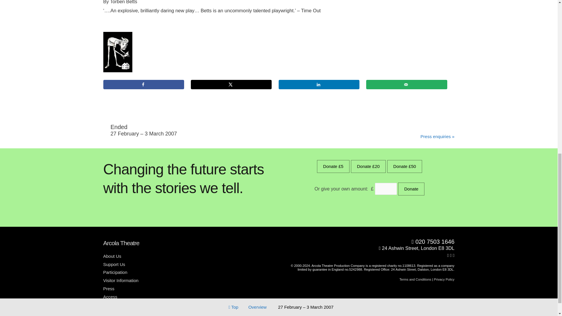 This screenshot has width=562, height=316. I want to click on Support Us, so click(116, 264).